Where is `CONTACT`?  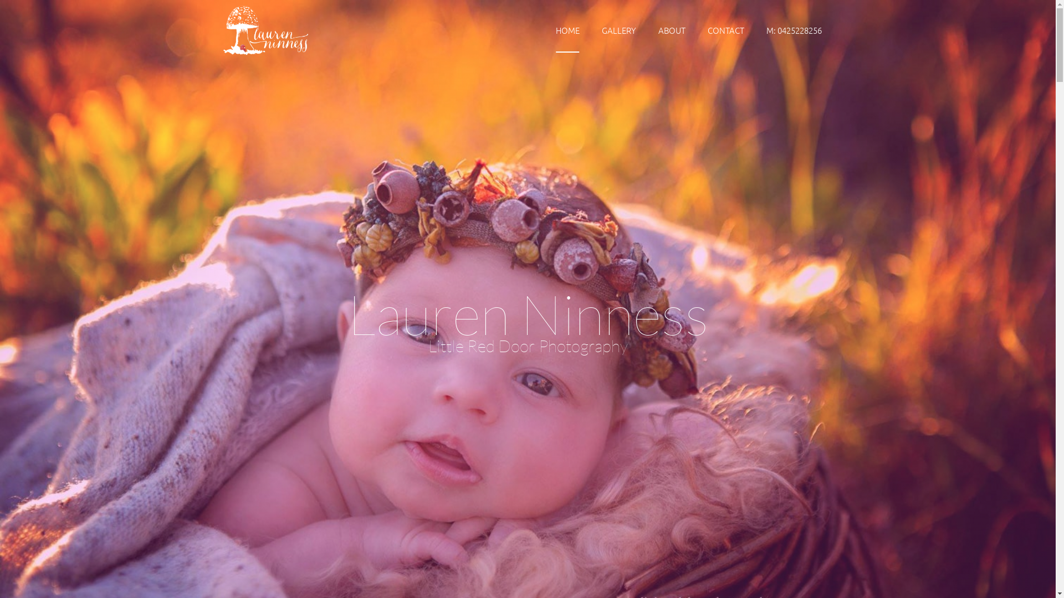
CONTACT is located at coordinates (725, 30).